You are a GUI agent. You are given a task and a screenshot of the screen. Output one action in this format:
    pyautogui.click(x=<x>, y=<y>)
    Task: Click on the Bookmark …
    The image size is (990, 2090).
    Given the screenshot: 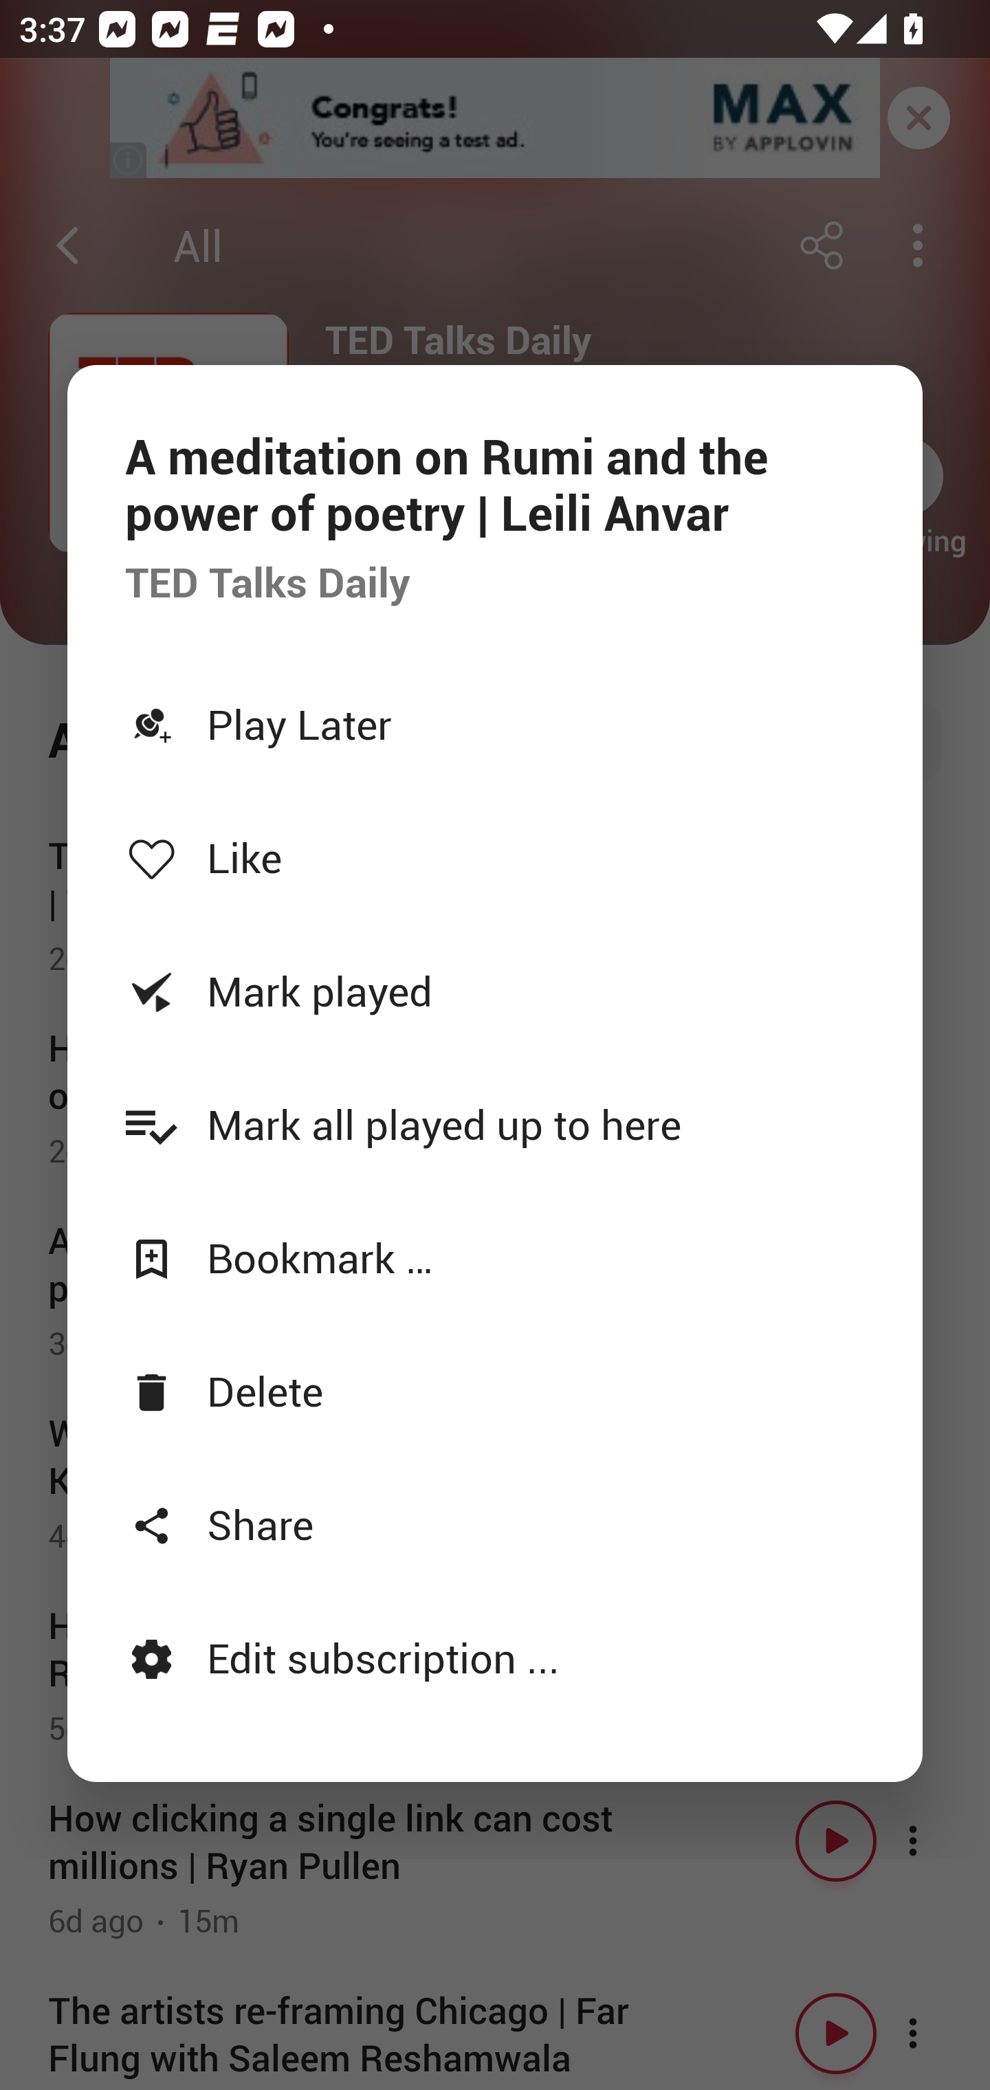 What is the action you would take?
    pyautogui.click(x=495, y=1258)
    